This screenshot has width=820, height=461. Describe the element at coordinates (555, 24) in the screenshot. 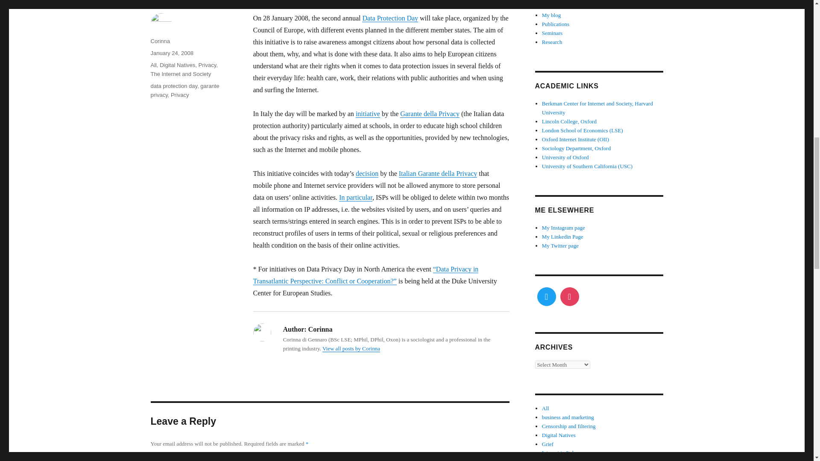

I see `Publications` at that location.